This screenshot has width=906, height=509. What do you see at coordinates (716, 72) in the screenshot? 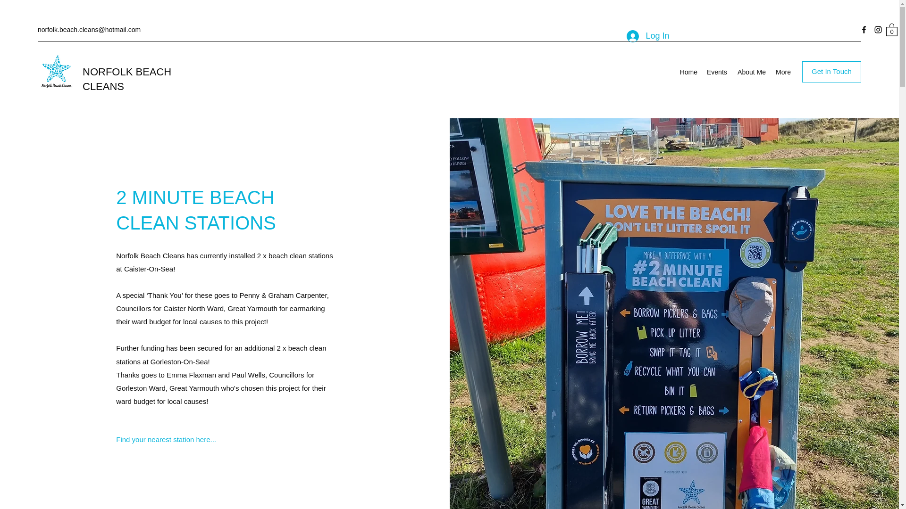
I see `Events` at bounding box center [716, 72].